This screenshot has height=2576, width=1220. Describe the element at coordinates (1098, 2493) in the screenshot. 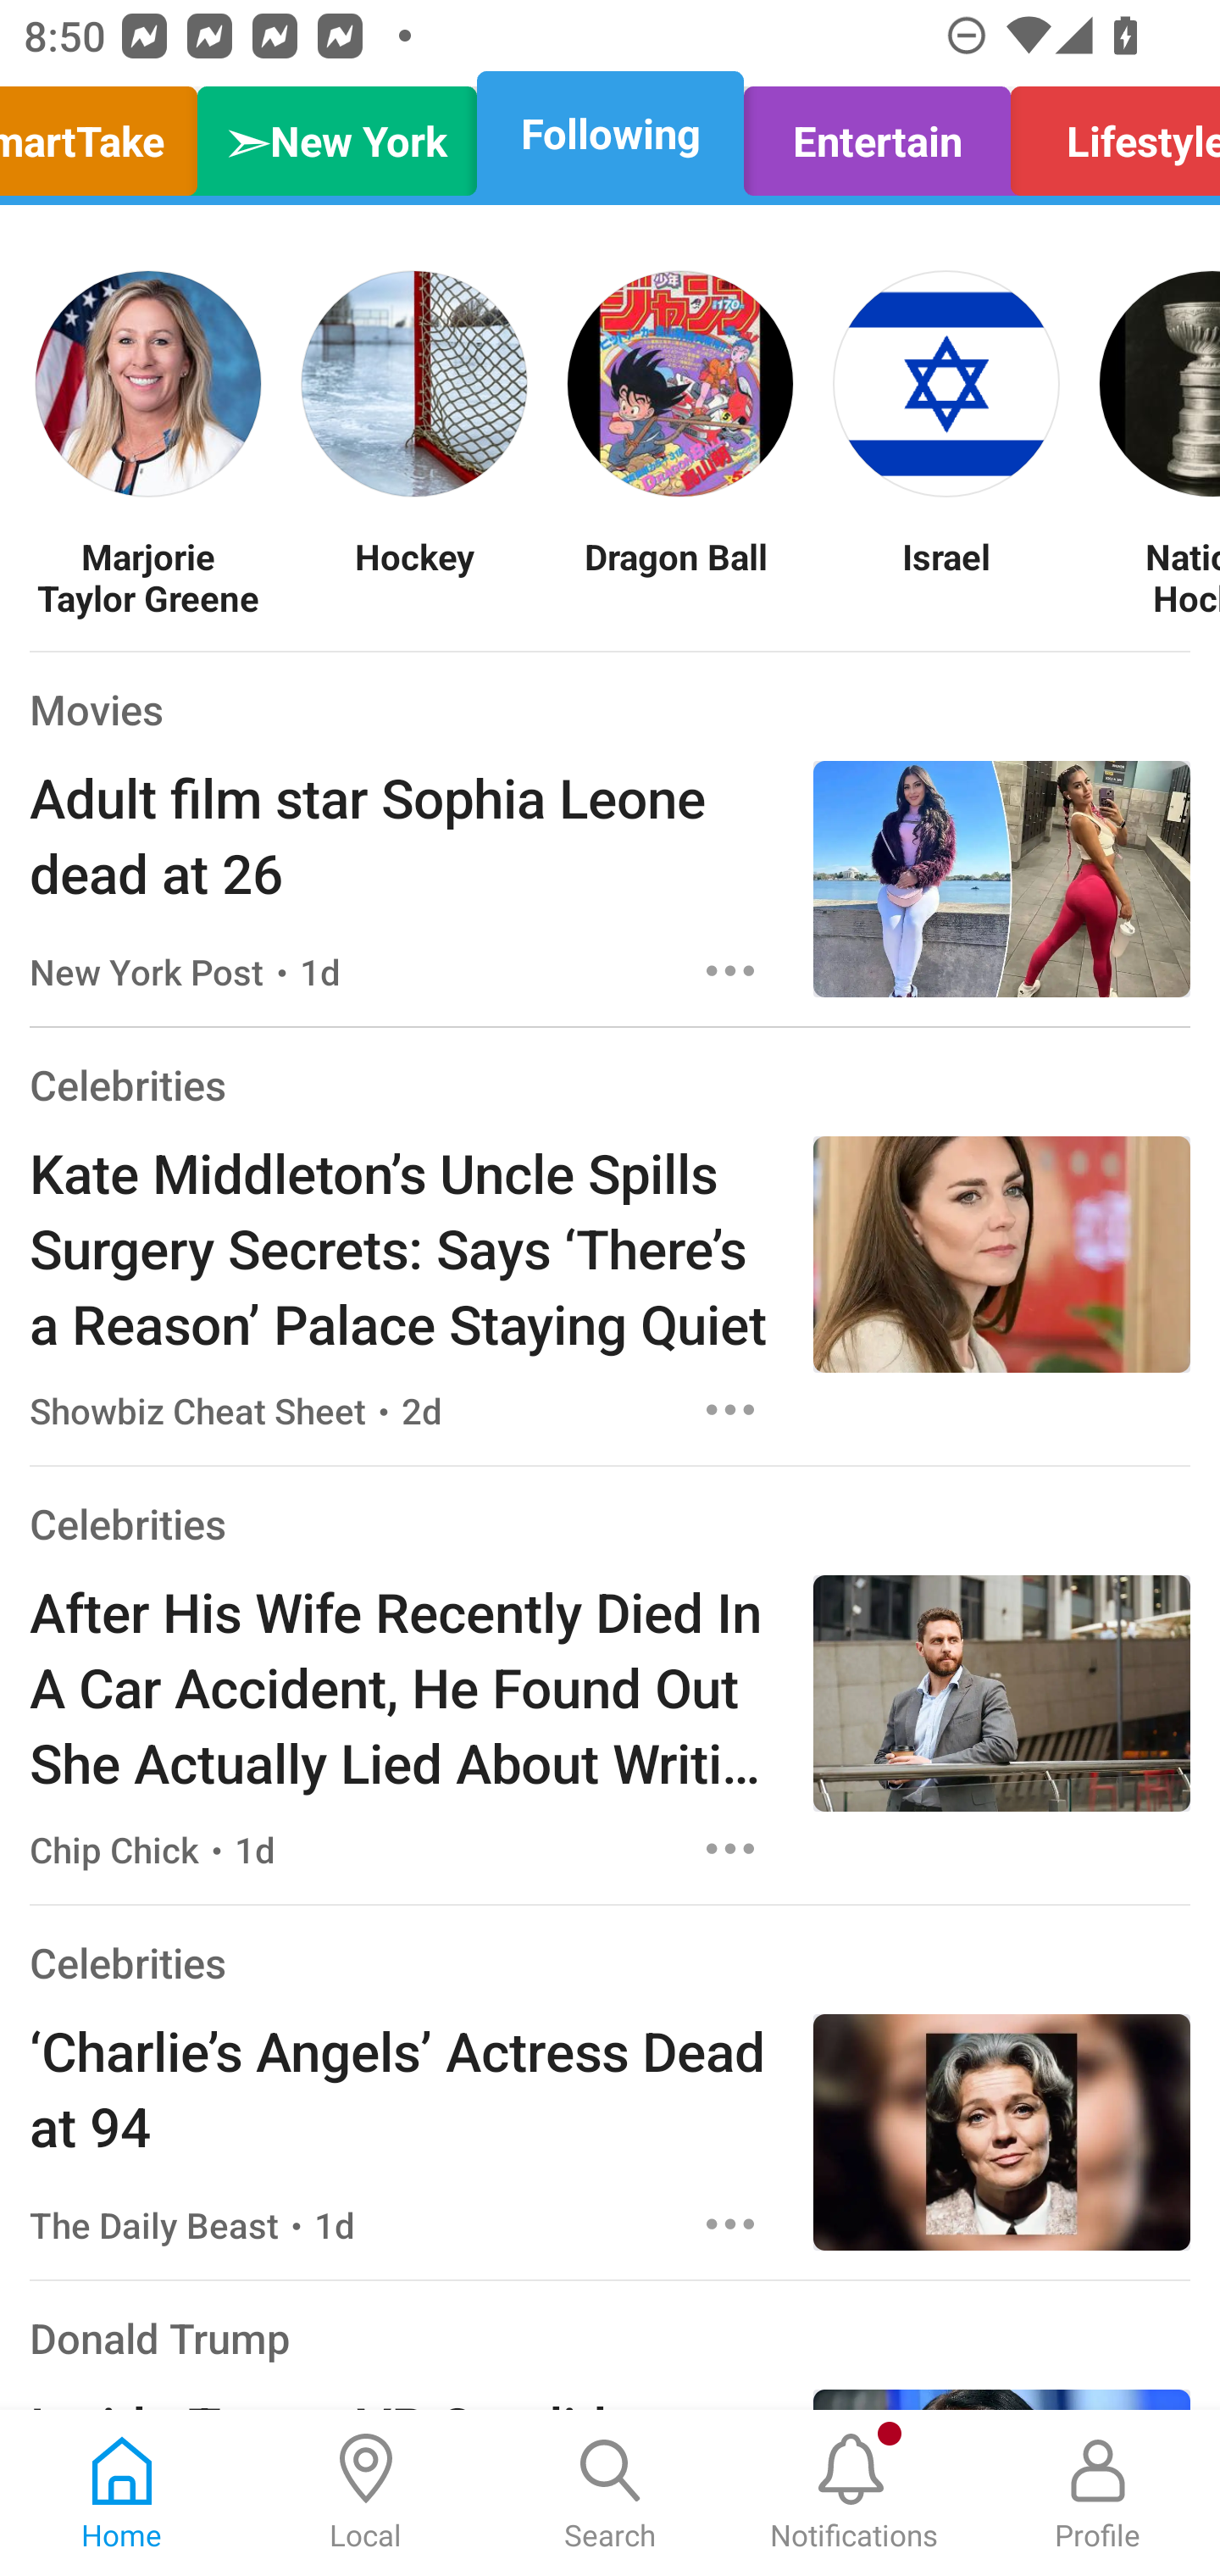

I see `Profile` at that location.